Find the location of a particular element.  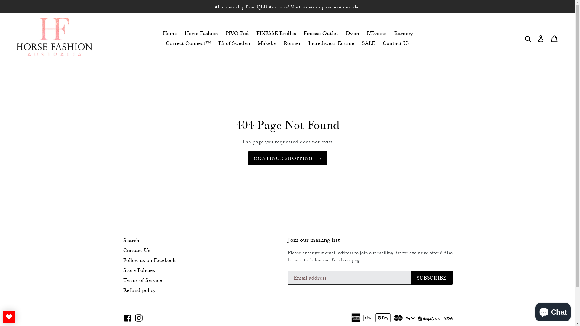

Horse Fashion is located at coordinates (201, 33).